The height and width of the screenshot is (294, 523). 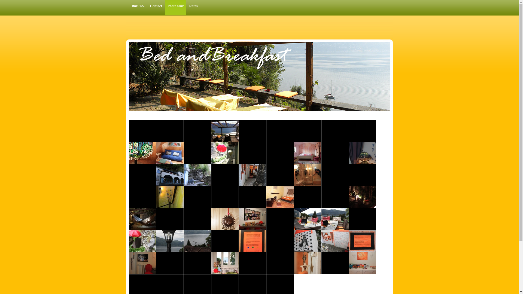 I want to click on You are viewing the image with filename bnb122_2010.jpg, so click(x=253, y=241).